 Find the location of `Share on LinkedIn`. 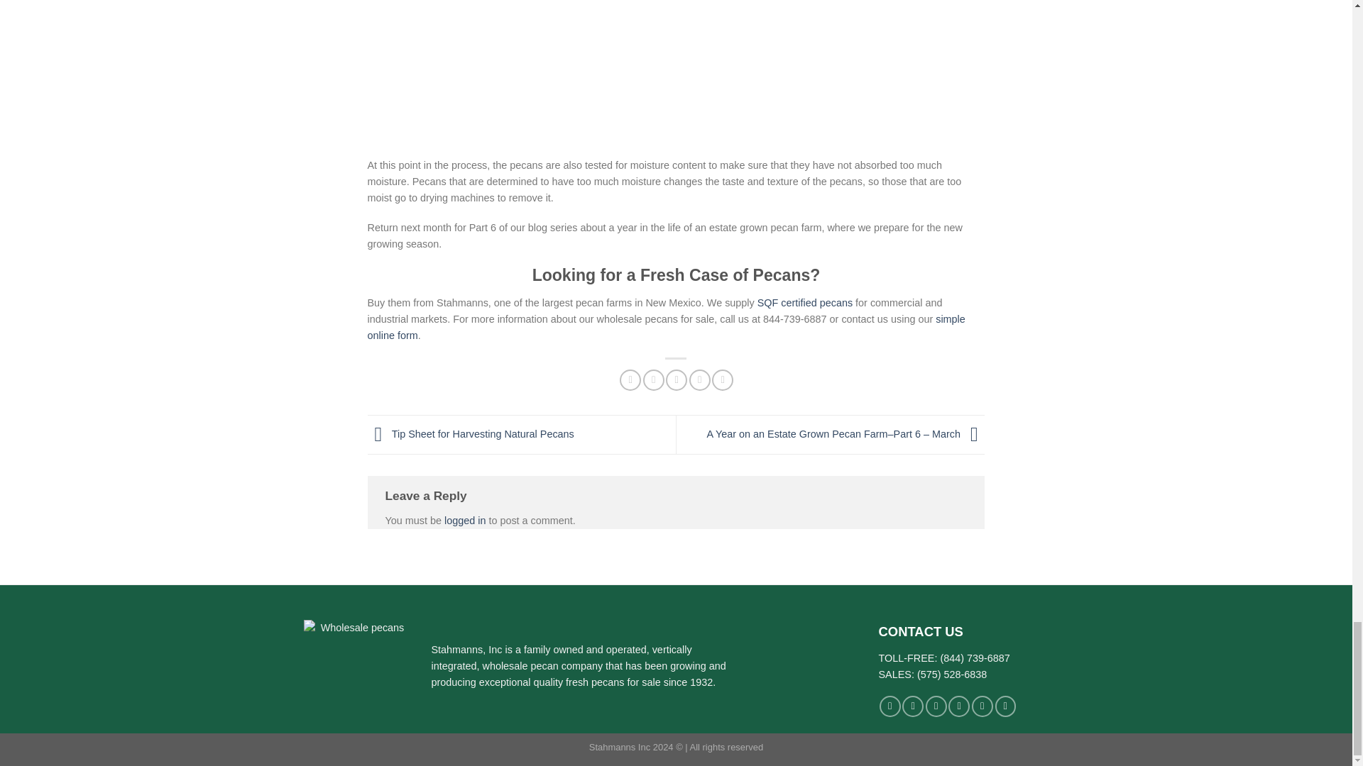

Share on LinkedIn is located at coordinates (722, 379).